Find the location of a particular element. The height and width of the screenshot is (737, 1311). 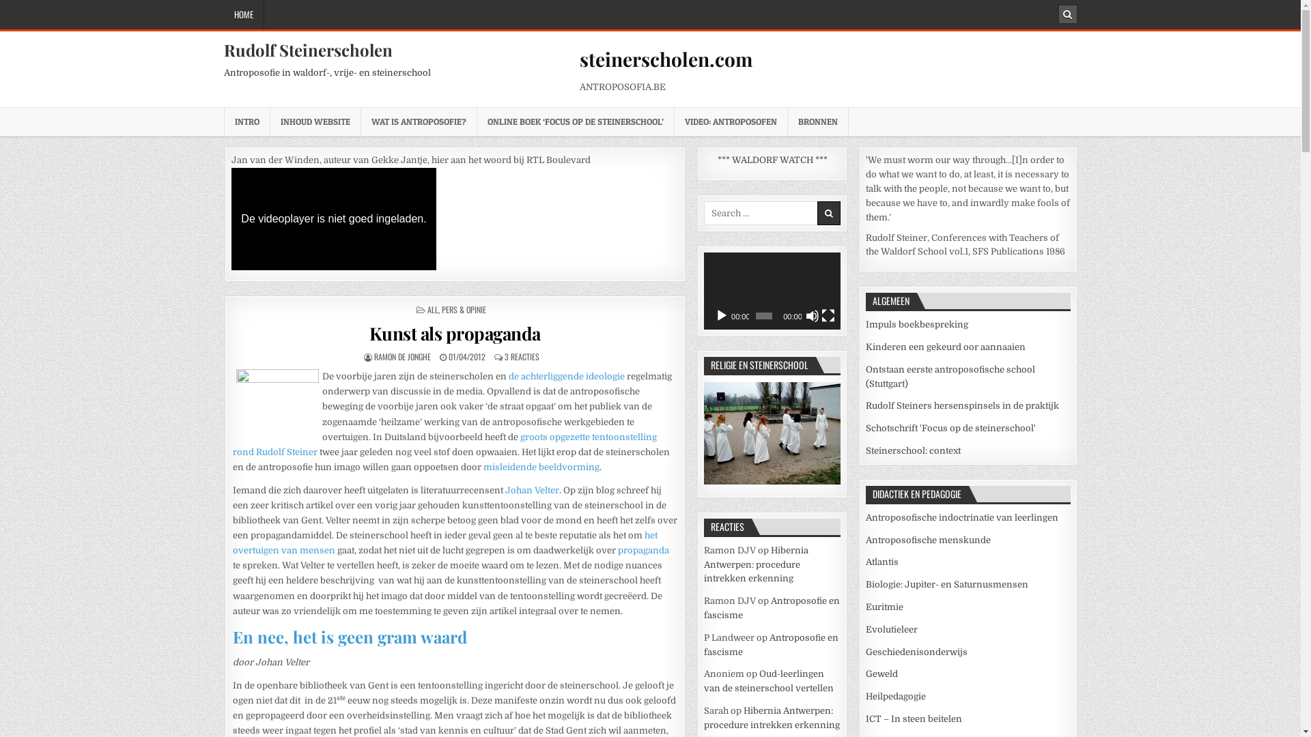

Evolutieleer is located at coordinates (892, 629).